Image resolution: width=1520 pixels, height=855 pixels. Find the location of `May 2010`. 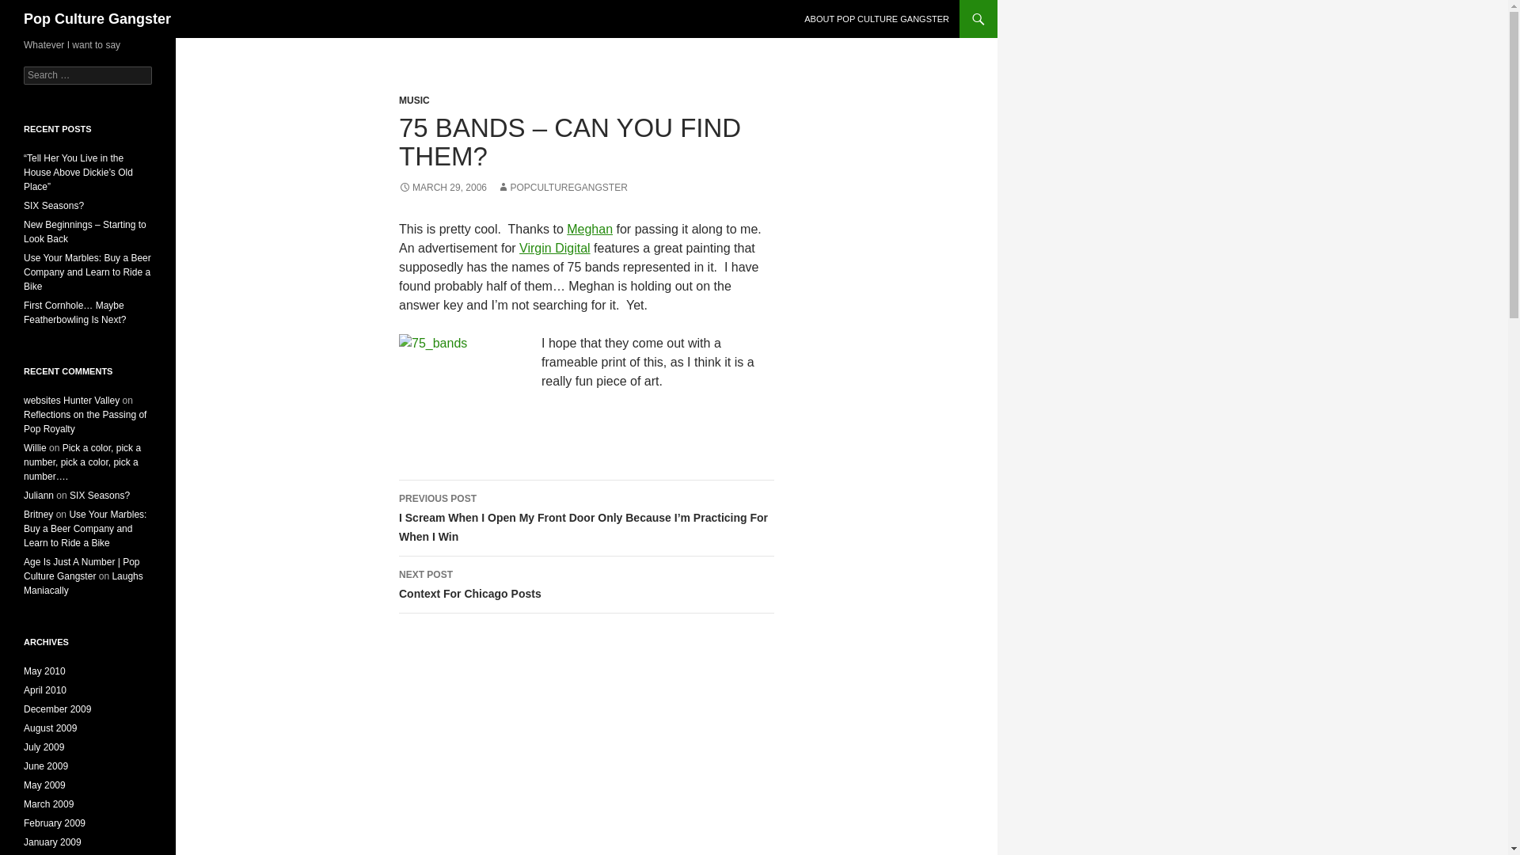

May 2010 is located at coordinates (44, 671).